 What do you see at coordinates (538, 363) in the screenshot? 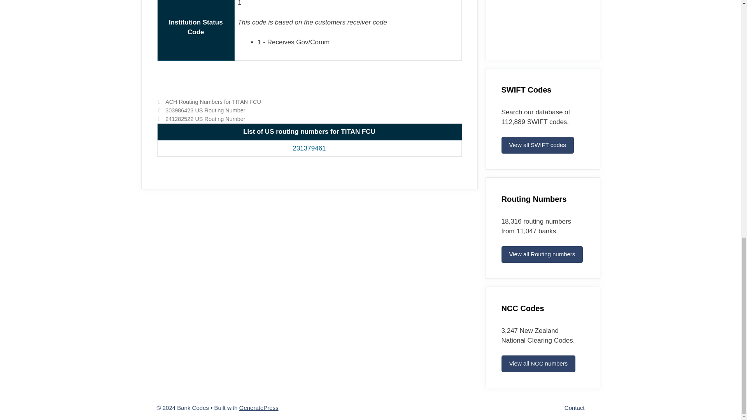
I see `View all NCC numbers` at bounding box center [538, 363].